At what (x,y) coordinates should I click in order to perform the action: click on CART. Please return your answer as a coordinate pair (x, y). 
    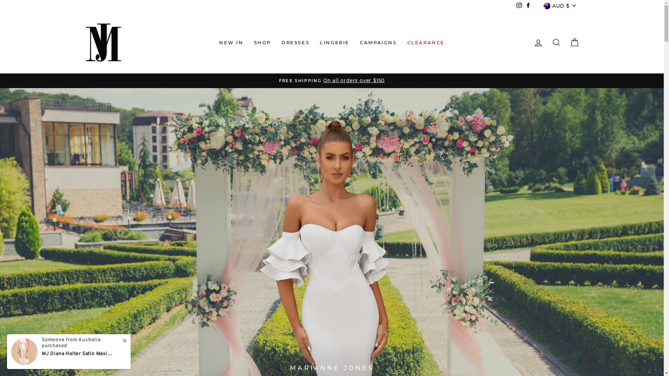
    Looking at the image, I should click on (574, 42).